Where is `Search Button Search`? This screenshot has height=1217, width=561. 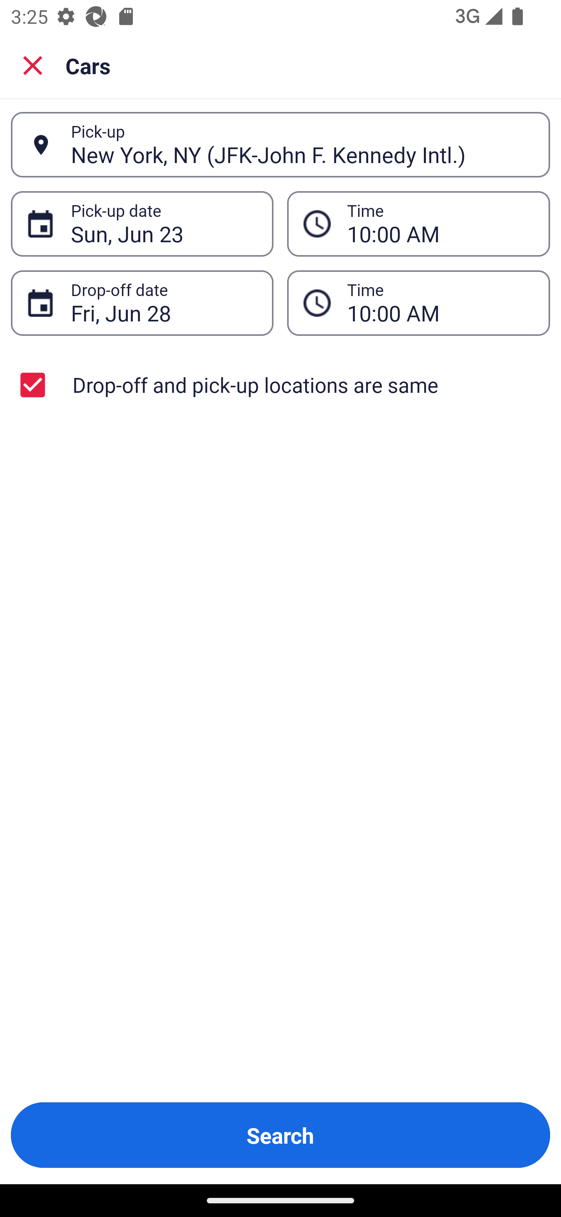 Search Button Search is located at coordinates (280, 1135).